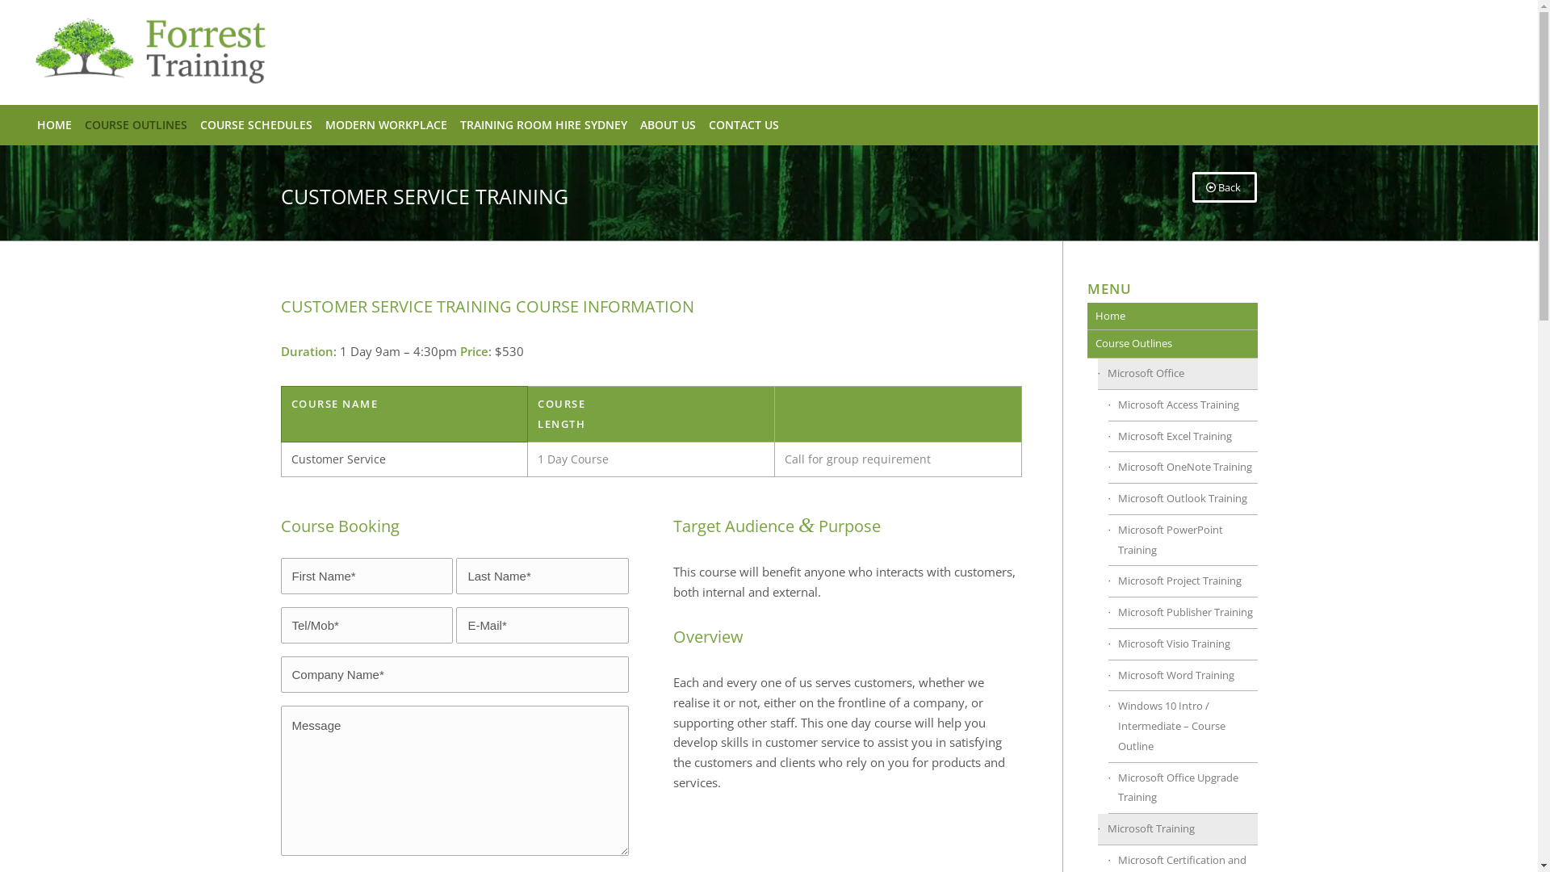  I want to click on HOME, so click(55, 125).